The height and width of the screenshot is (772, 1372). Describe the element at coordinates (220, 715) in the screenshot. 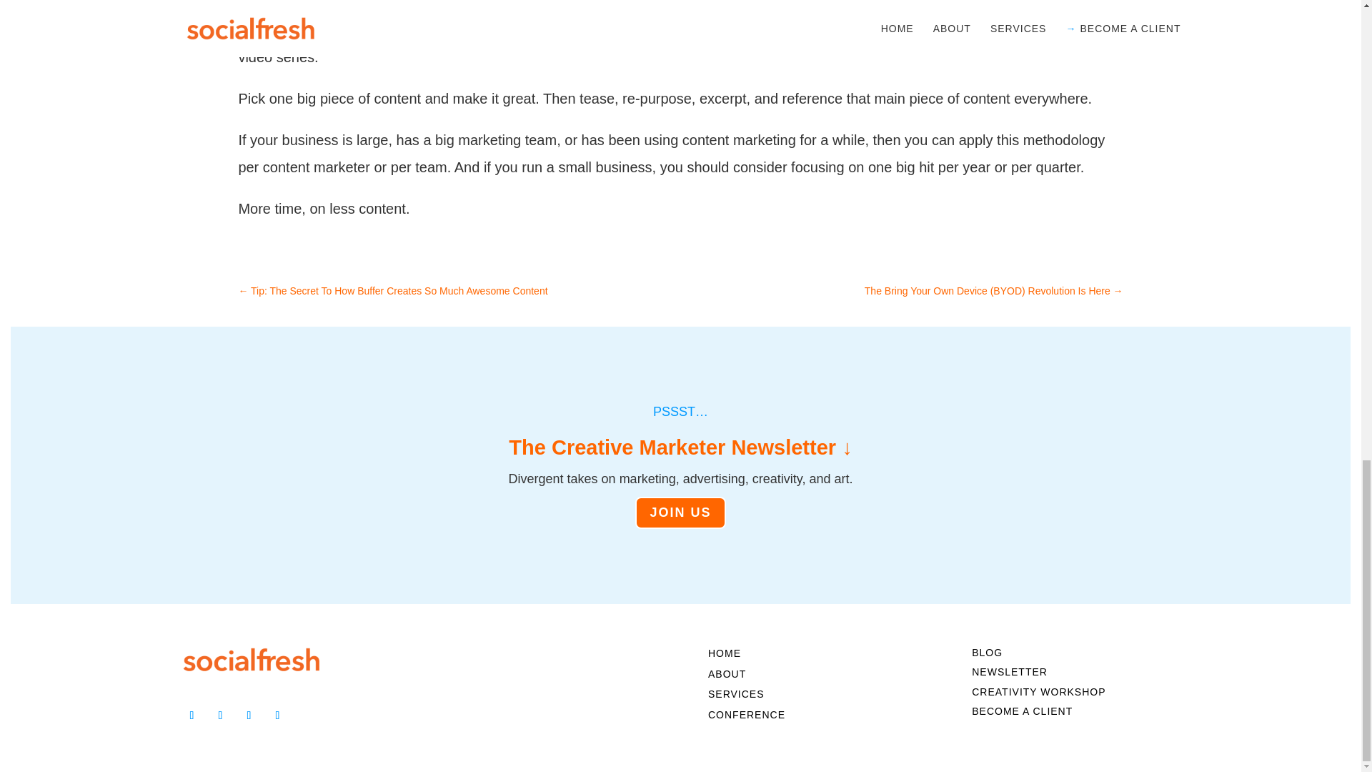

I see `Follow on Facebook` at that location.